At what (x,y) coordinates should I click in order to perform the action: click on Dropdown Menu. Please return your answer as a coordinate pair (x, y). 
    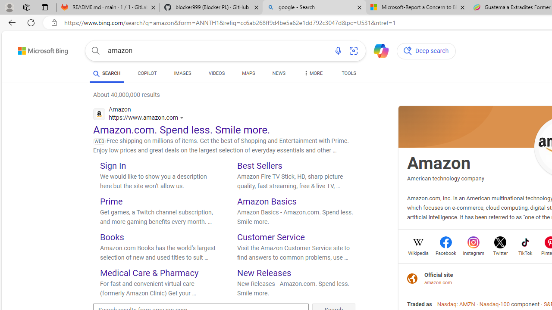
    Looking at the image, I should click on (312, 73).